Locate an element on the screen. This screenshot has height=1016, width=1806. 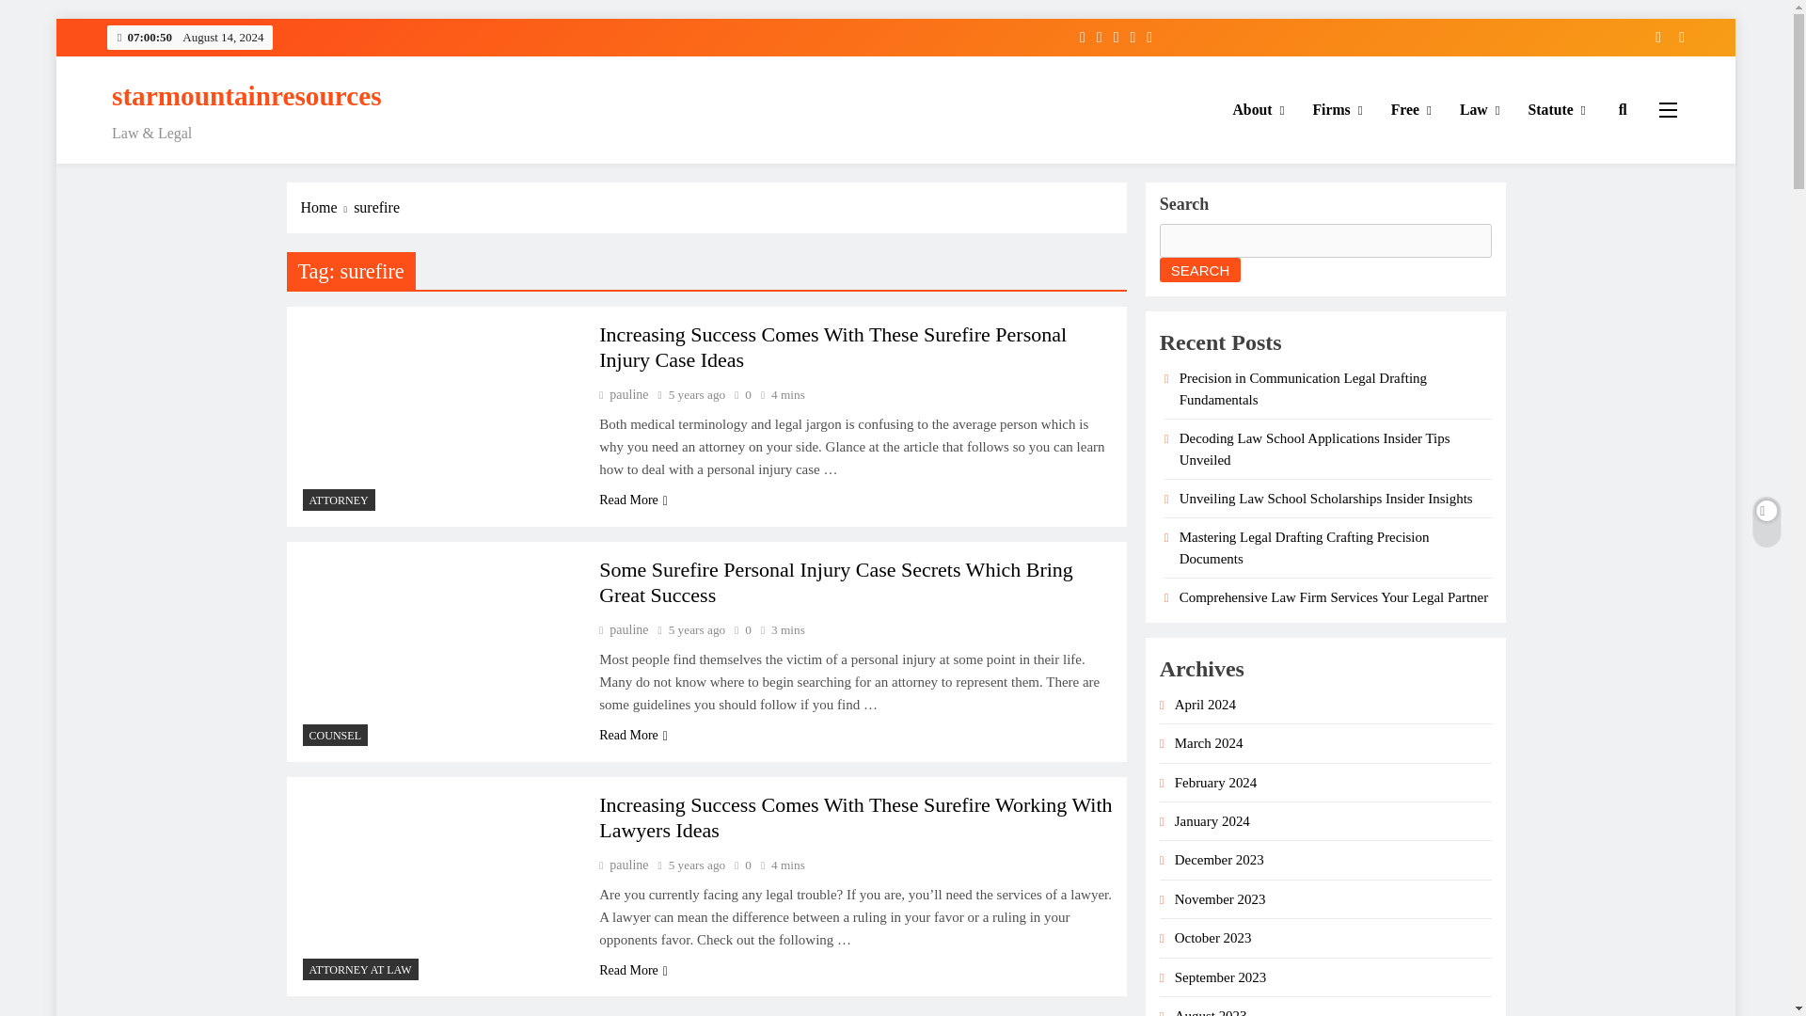
Firms is located at coordinates (1338, 109).